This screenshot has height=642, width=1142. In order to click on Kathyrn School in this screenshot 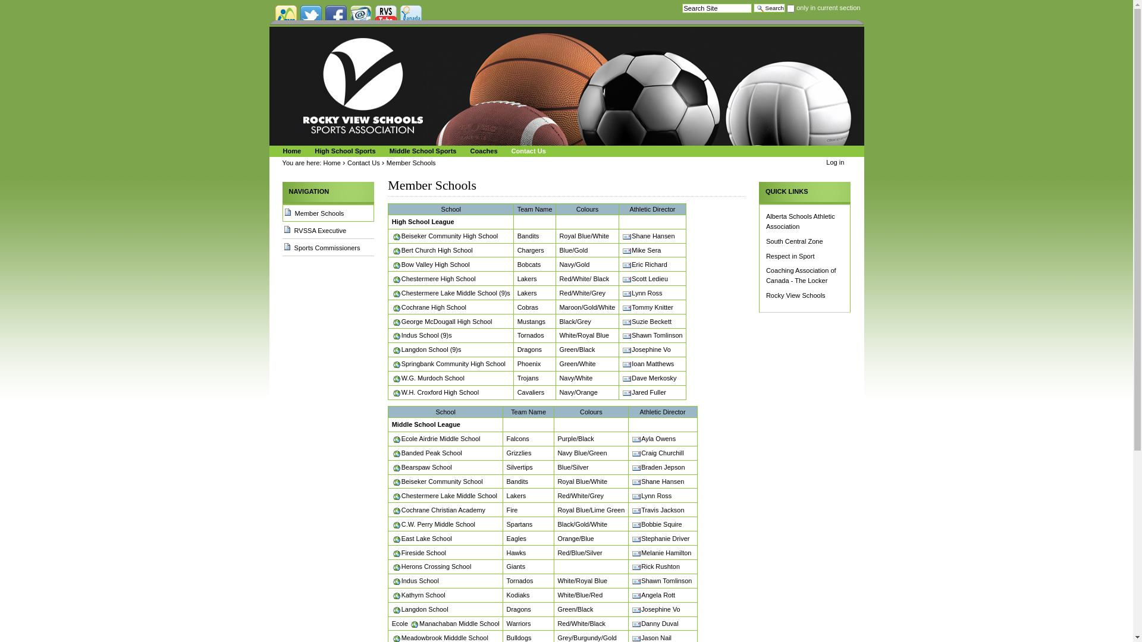, I will do `click(419, 595)`.